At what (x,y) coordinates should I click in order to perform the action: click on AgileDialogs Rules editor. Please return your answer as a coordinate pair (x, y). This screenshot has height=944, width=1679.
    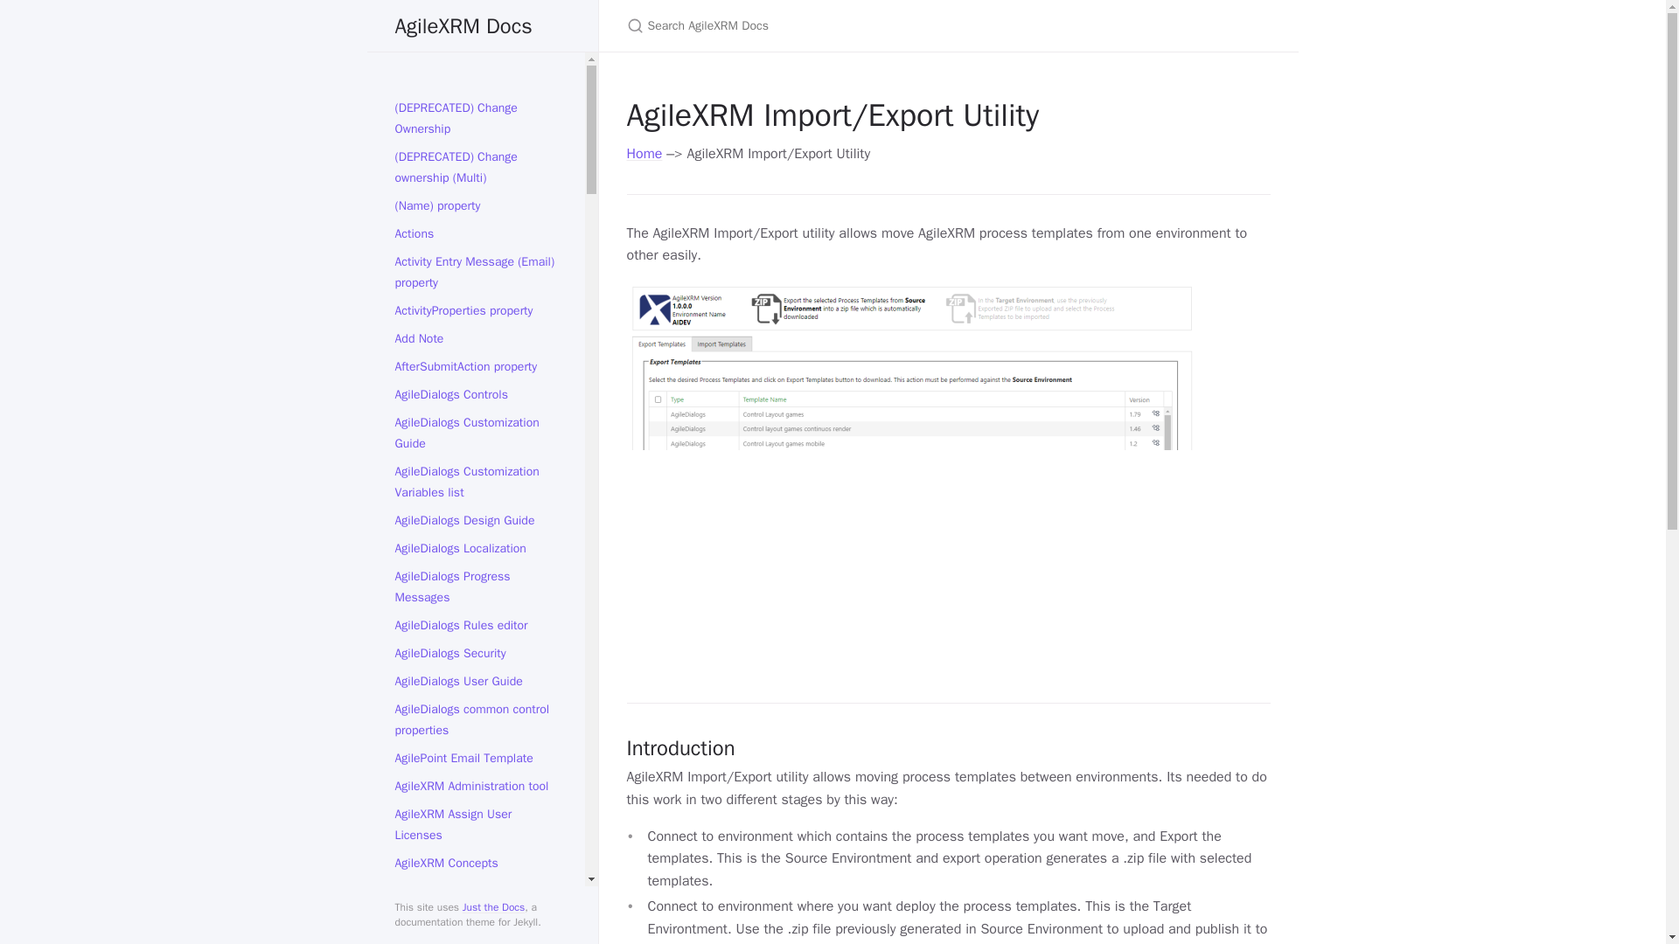
    Looking at the image, I should click on (476, 626).